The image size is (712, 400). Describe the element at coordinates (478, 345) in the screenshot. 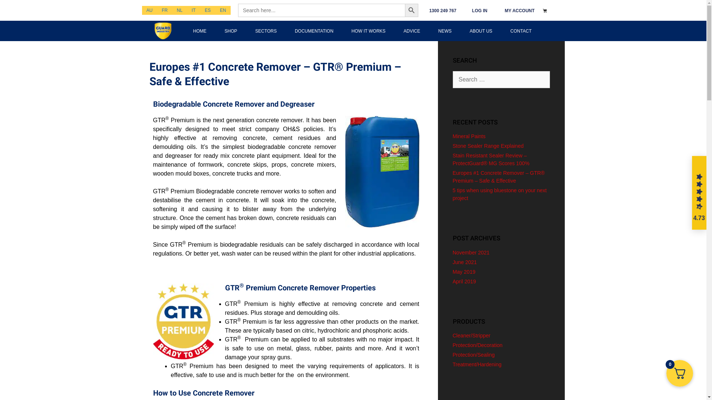

I see `Protection/Decoration` at that location.